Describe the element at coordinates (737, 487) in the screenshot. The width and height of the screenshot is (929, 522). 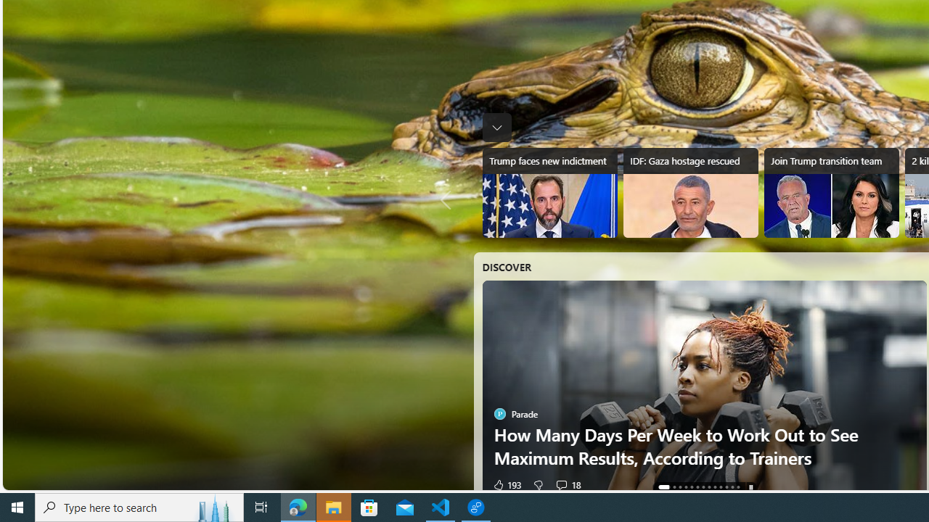
I see `AutomationID: tab-12` at that location.